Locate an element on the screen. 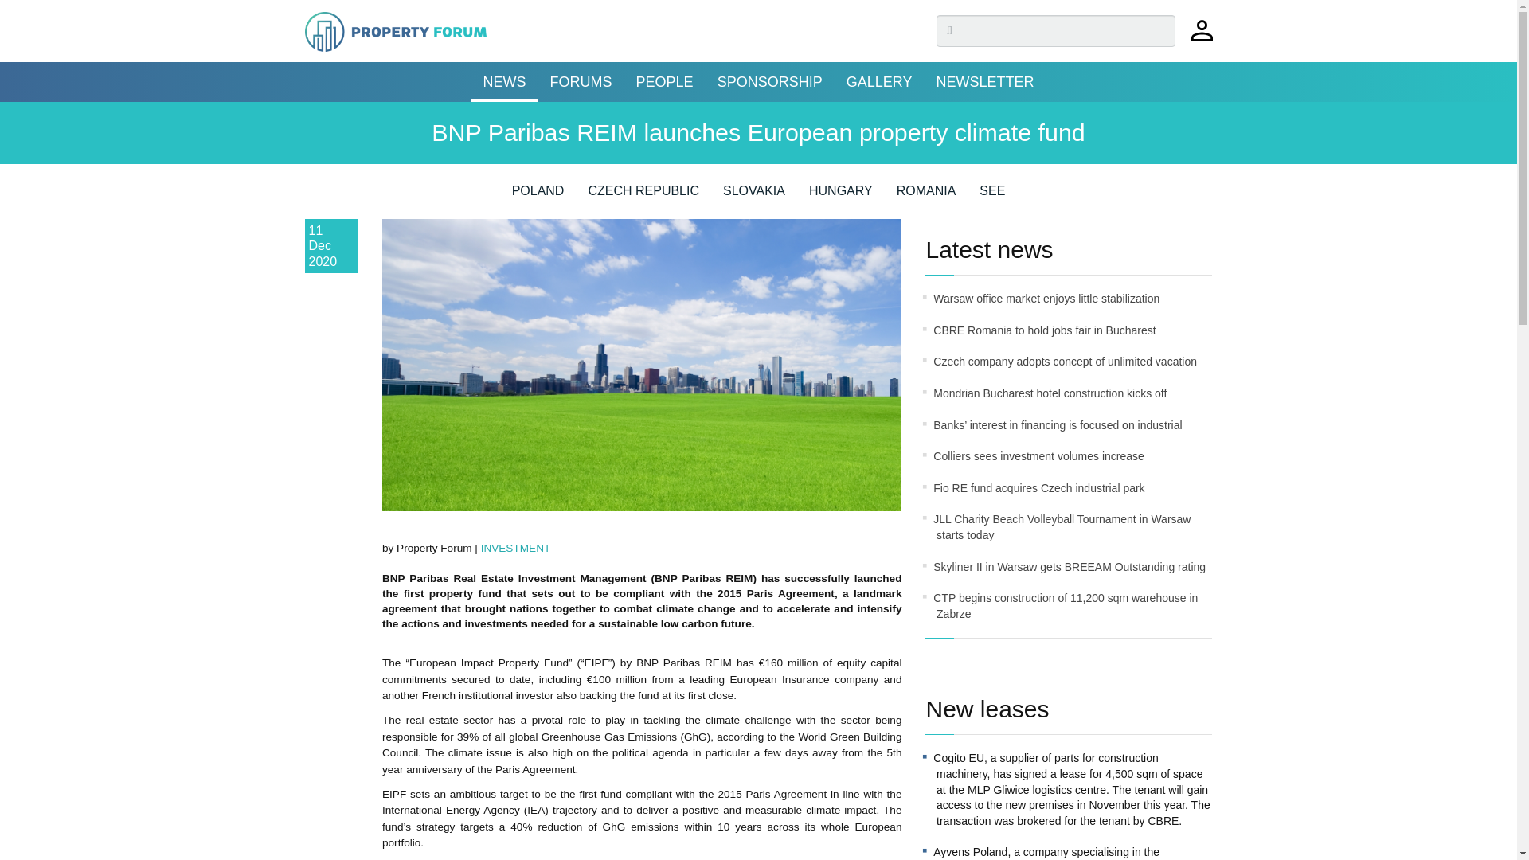  SEE is located at coordinates (992, 196).